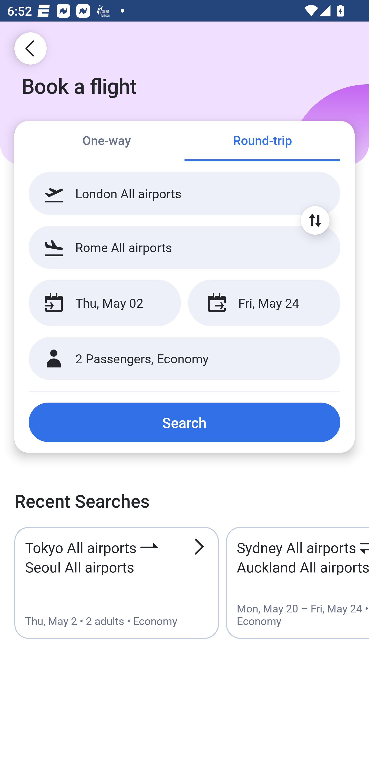 Image resolution: width=369 pixels, height=779 pixels. What do you see at coordinates (107, 141) in the screenshot?
I see `One-way` at bounding box center [107, 141].